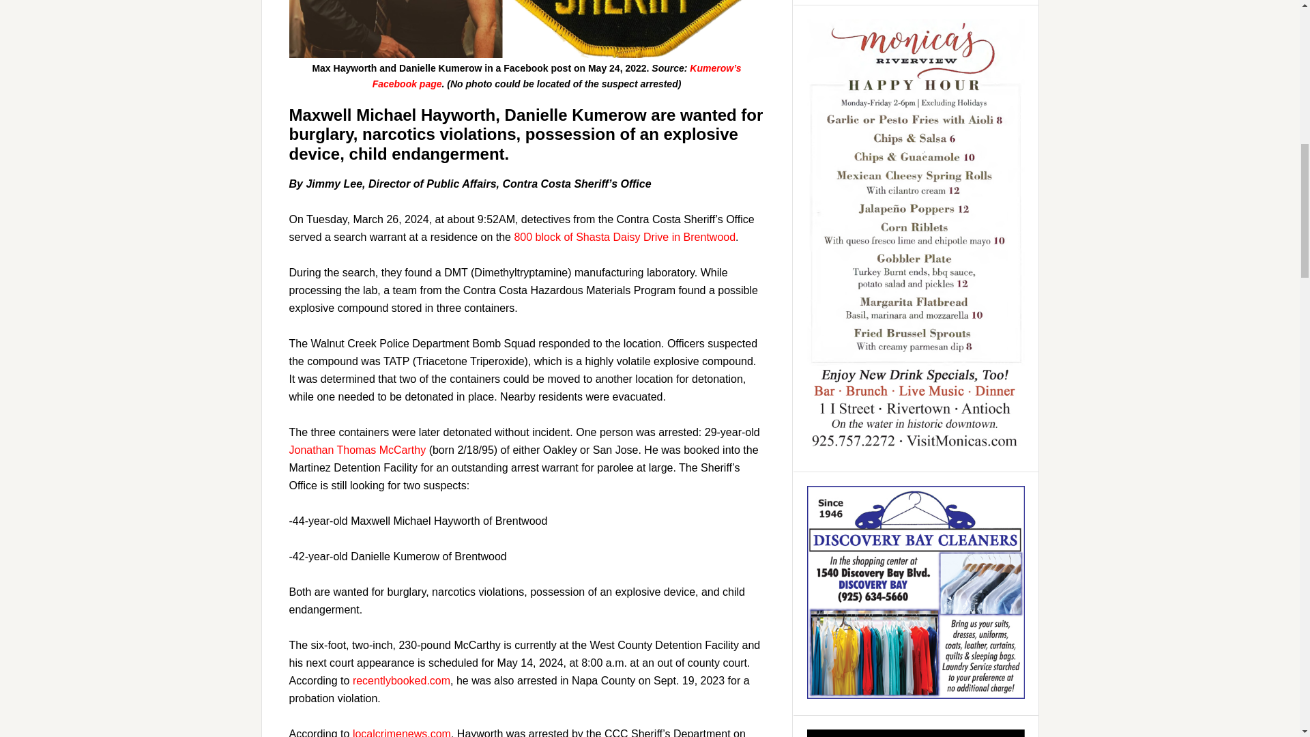 Image resolution: width=1310 pixels, height=737 pixels. Describe the element at coordinates (401, 680) in the screenshot. I see `recentlybooked.com` at that location.